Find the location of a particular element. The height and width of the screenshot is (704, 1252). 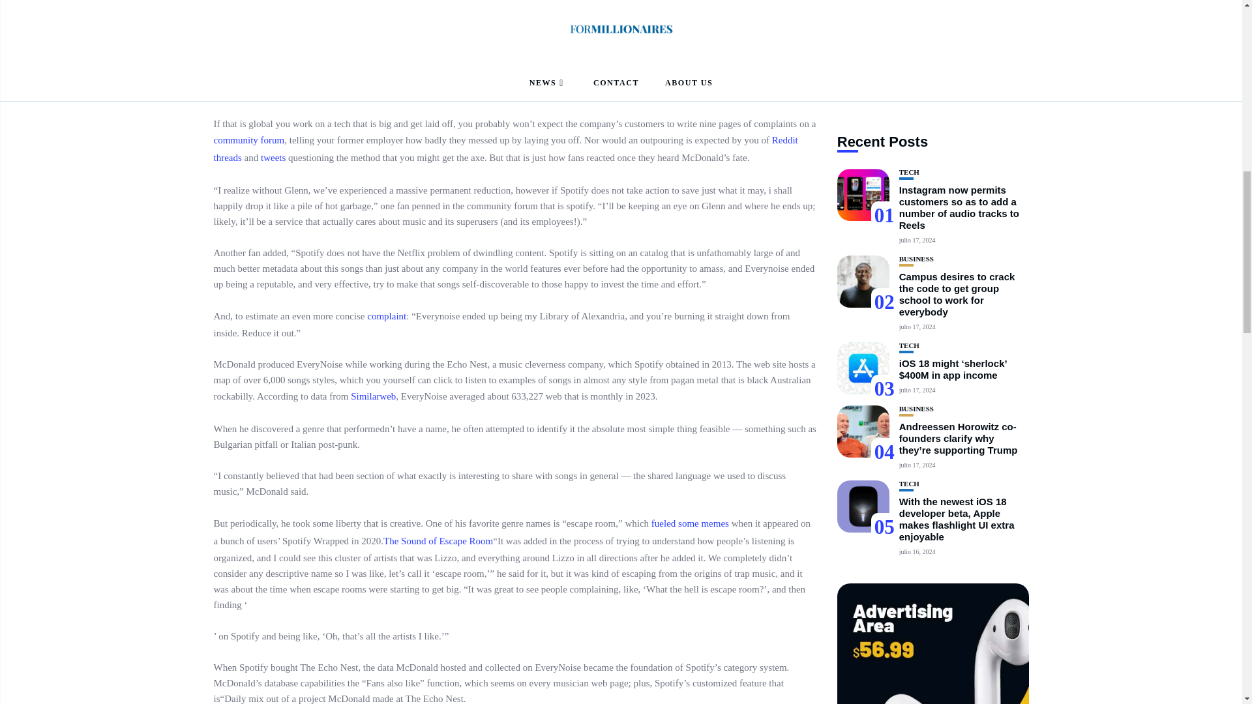

fueled some memes is located at coordinates (690, 523).